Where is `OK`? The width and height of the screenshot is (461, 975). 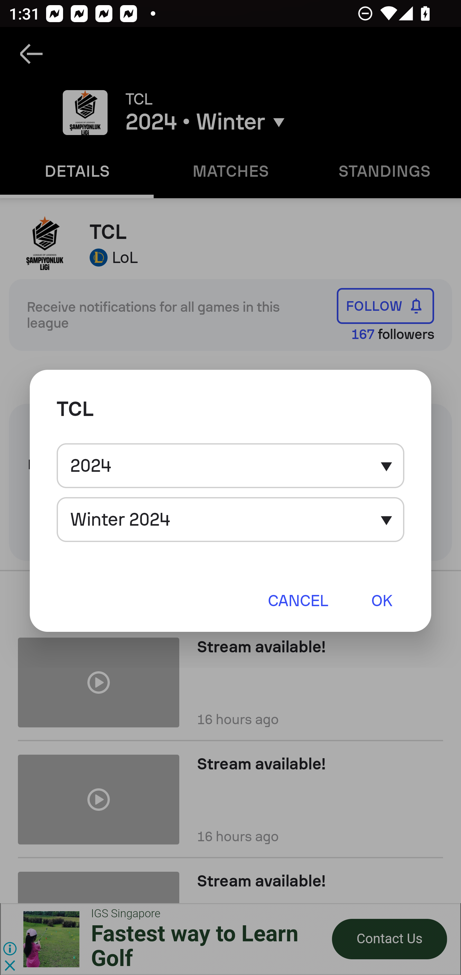 OK is located at coordinates (382, 600).